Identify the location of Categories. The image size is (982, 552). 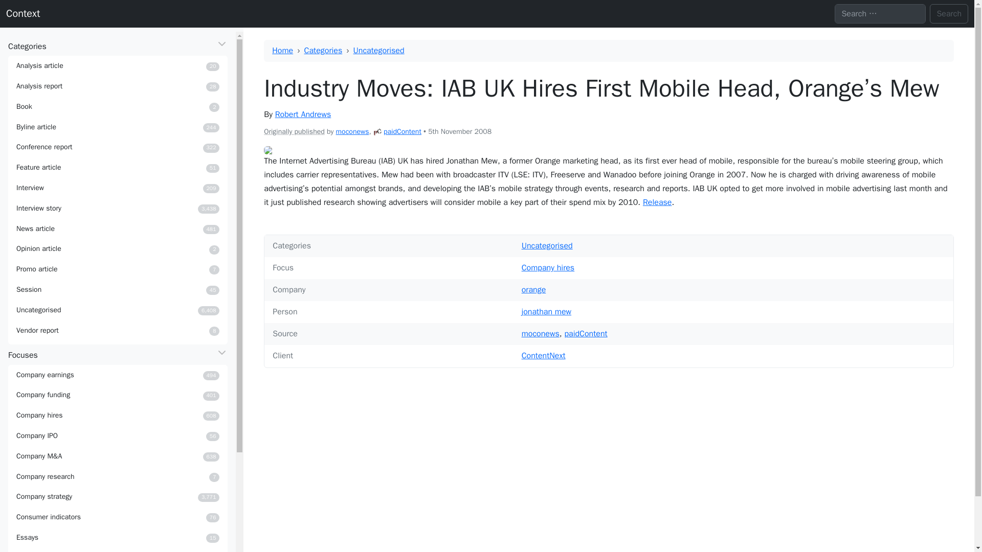
(118, 289).